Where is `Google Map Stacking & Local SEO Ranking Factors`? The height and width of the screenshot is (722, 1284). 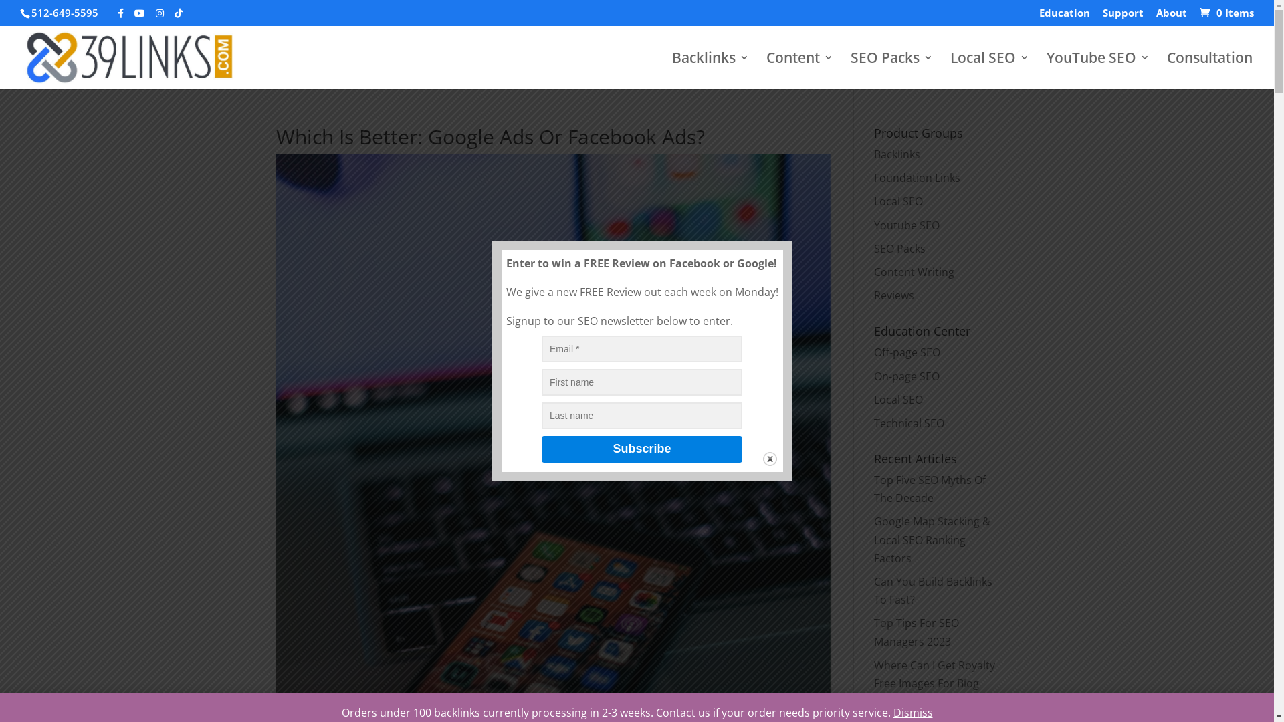 Google Map Stacking & Local SEO Ranking Factors is located at coordinates (932, 539).